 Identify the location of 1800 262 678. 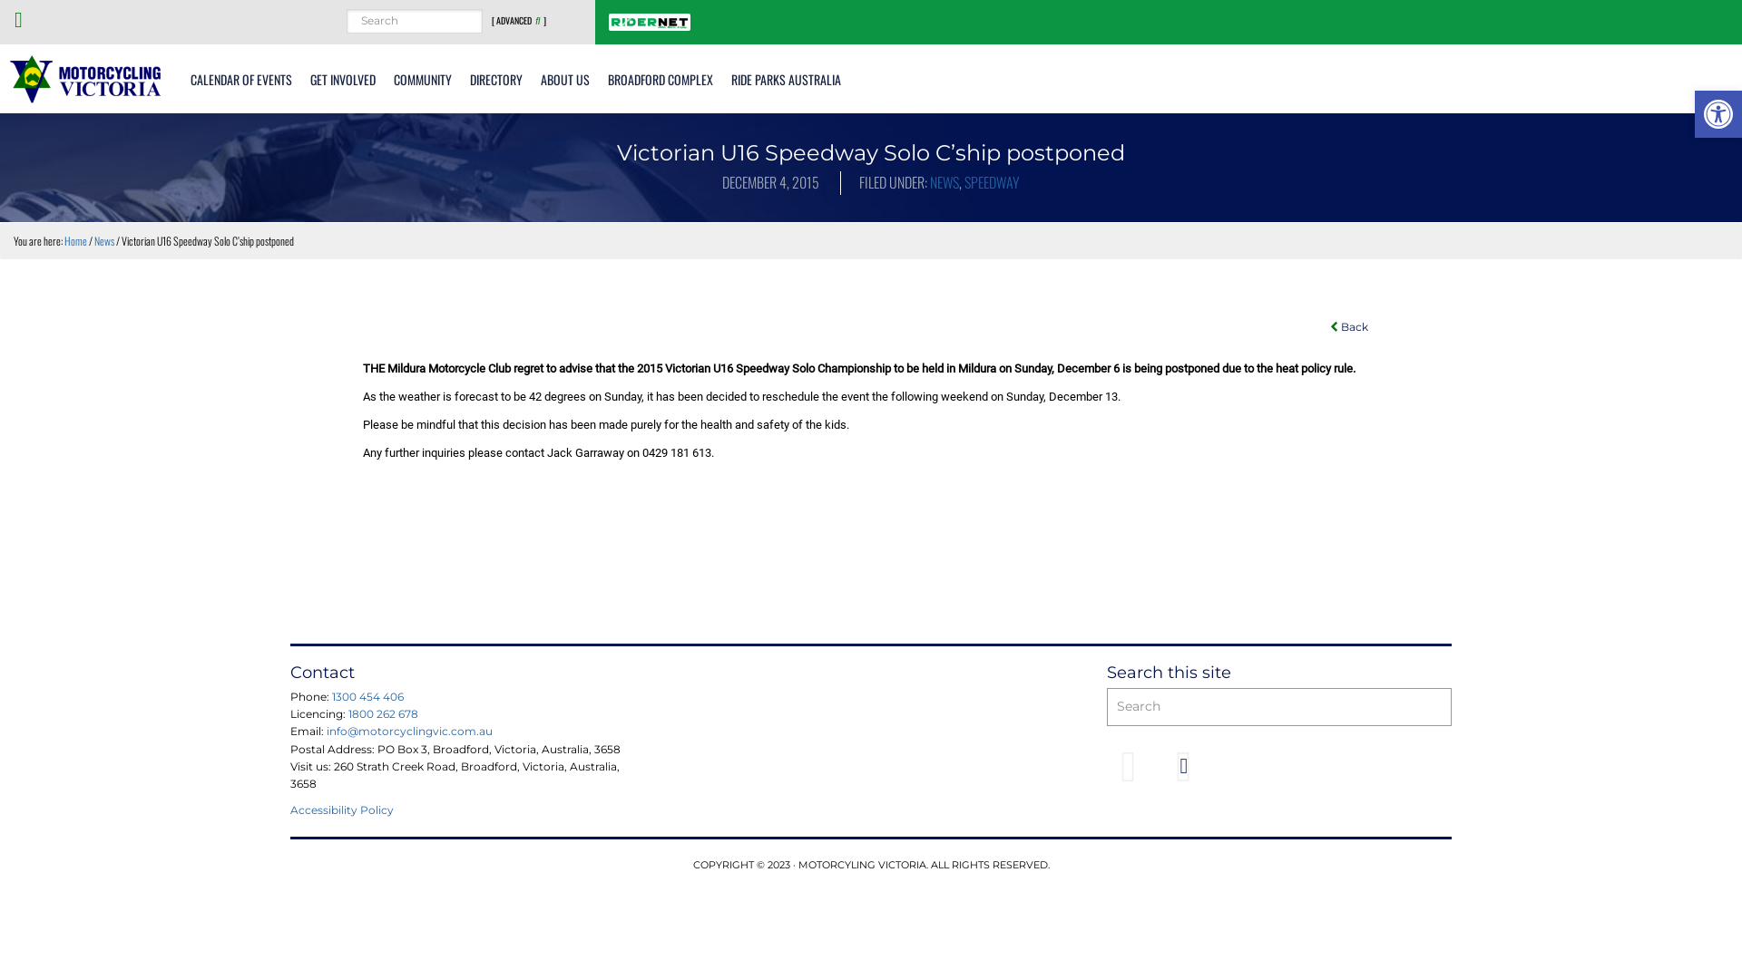
(383, 714).